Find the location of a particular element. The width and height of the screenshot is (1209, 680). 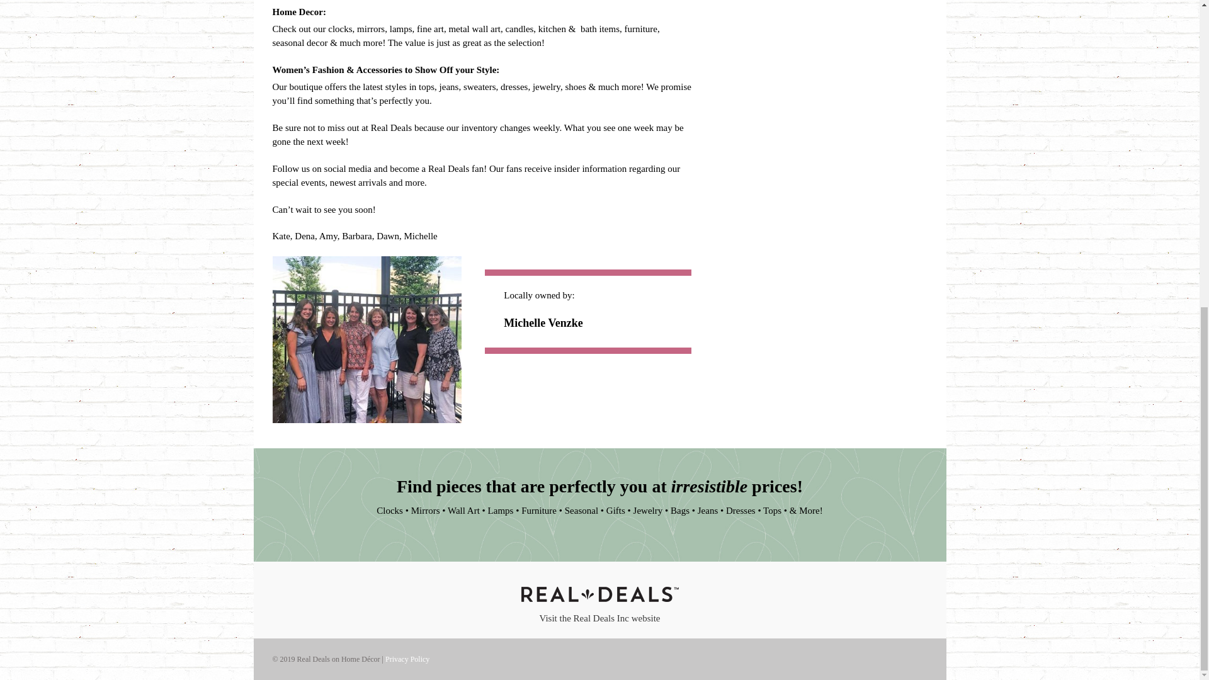

Visit the Real Deals Inc website is located at coordinates (599, 618).